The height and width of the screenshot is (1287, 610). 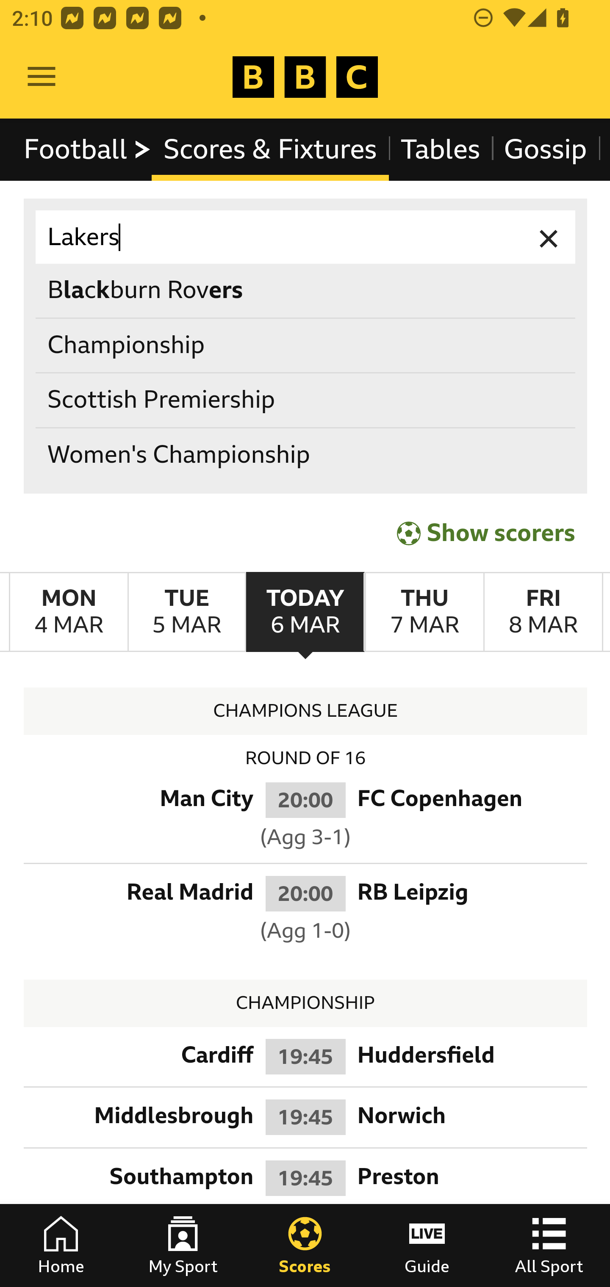 I want to click on Gossip, so click(x=545, y=149).